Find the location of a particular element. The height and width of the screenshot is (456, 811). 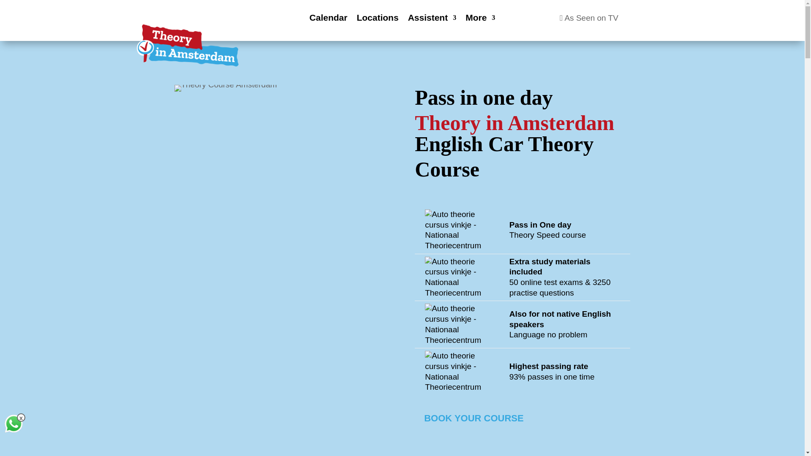

BOOK YOUR COURSE is located at coordinates (474, 418).